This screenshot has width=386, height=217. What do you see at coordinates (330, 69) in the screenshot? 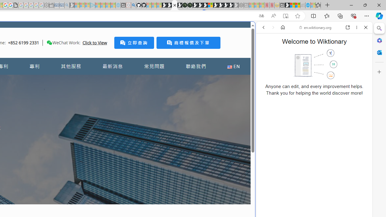
I see `SEARCH TOOLS` at bounding box center [330, 69].